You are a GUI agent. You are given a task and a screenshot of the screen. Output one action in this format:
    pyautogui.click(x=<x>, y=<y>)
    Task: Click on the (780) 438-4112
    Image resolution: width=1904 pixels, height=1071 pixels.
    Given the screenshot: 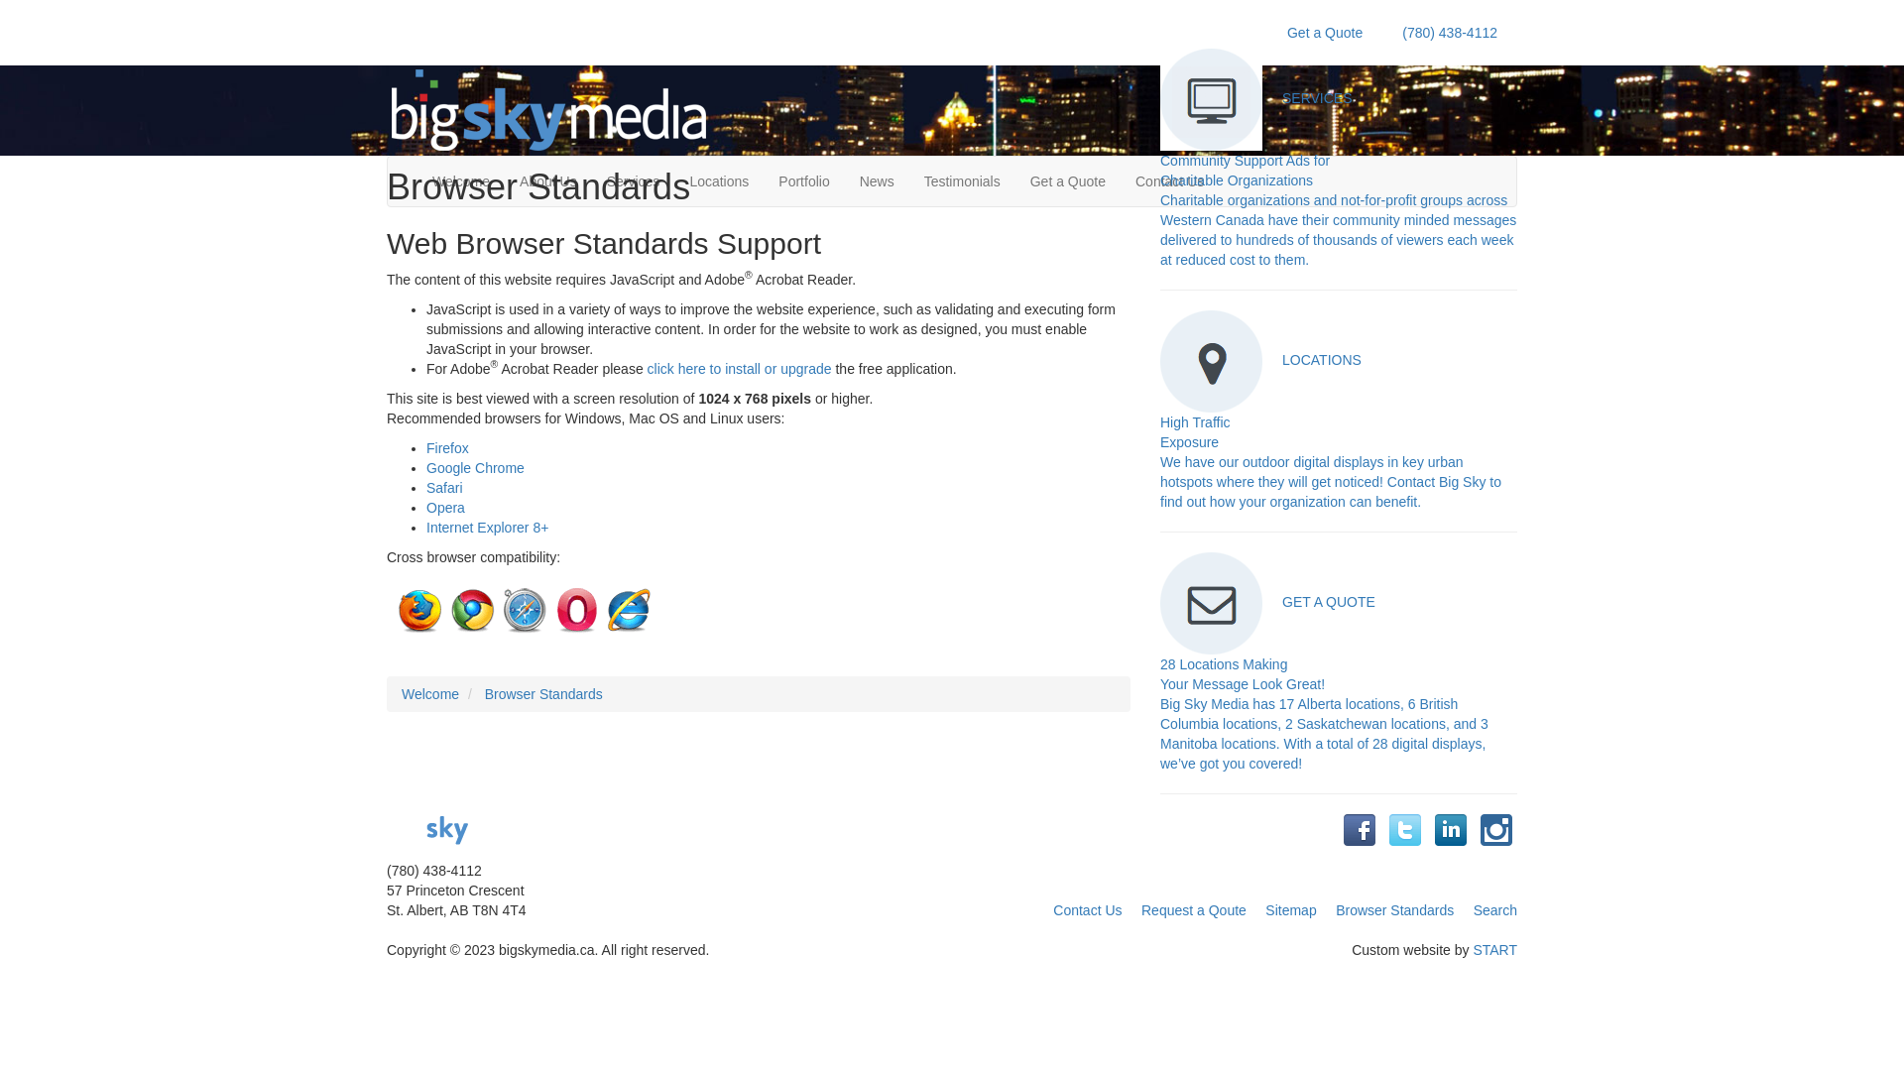 What is the action you would take?
    pyautogui.click(x=1450, y=33)
    